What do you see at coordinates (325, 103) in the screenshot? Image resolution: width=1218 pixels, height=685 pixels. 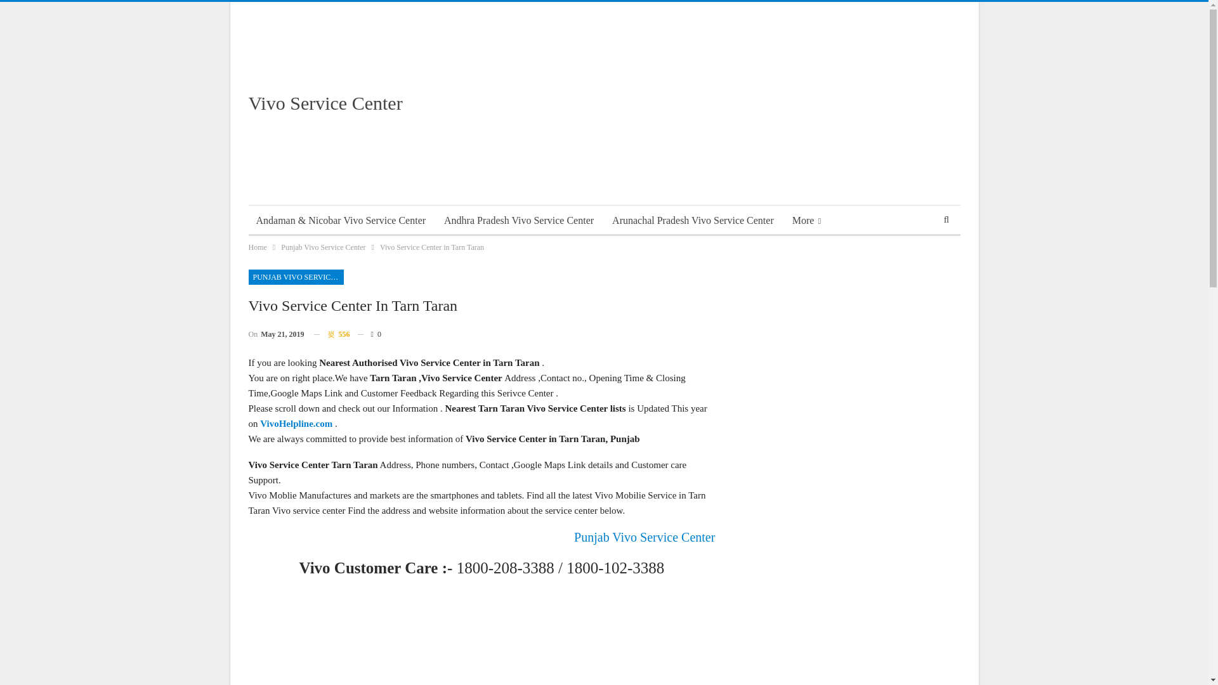 I see `Vivo Service Center` at bounding box center [325, 103].